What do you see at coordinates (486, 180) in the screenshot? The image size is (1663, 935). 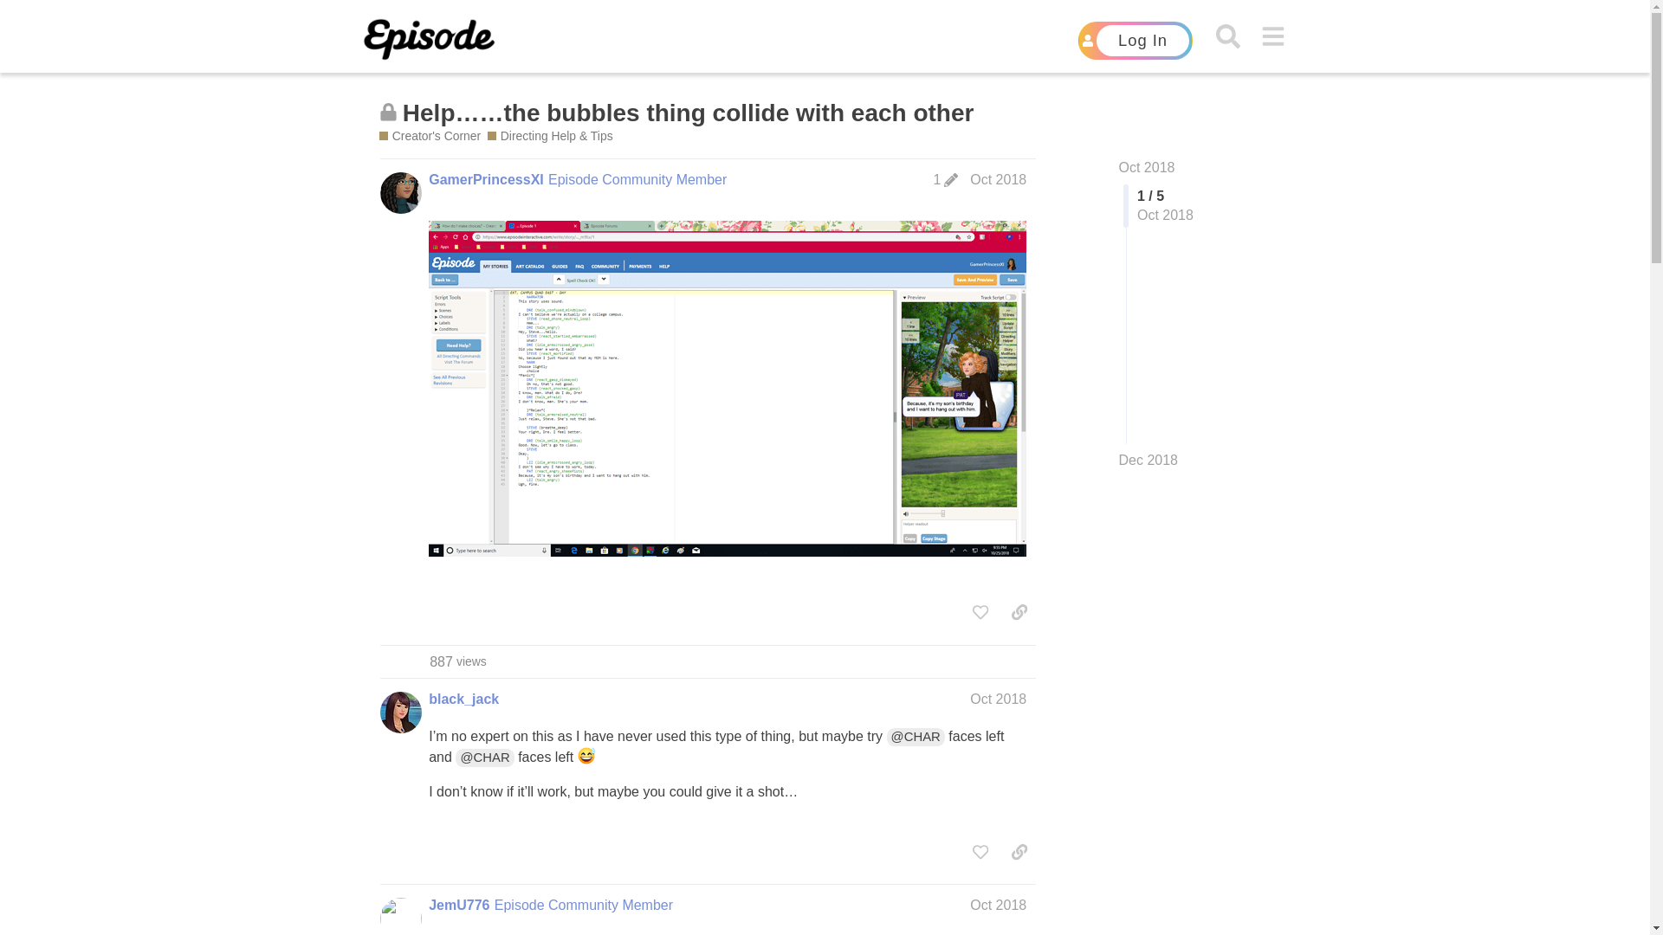 I see `GamerPrincessXI` at bounding box center [486, 180].